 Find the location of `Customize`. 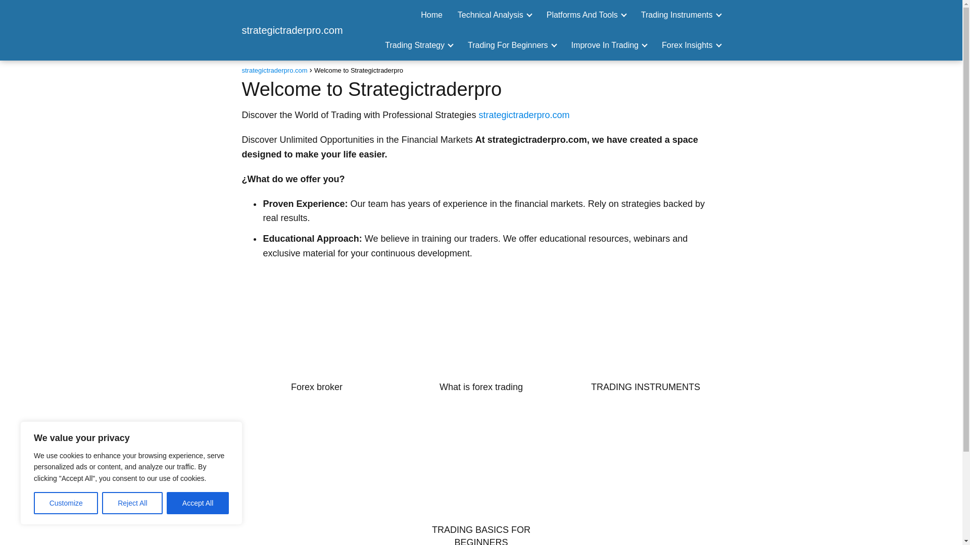

Customize is located at coordinates (66, 503).